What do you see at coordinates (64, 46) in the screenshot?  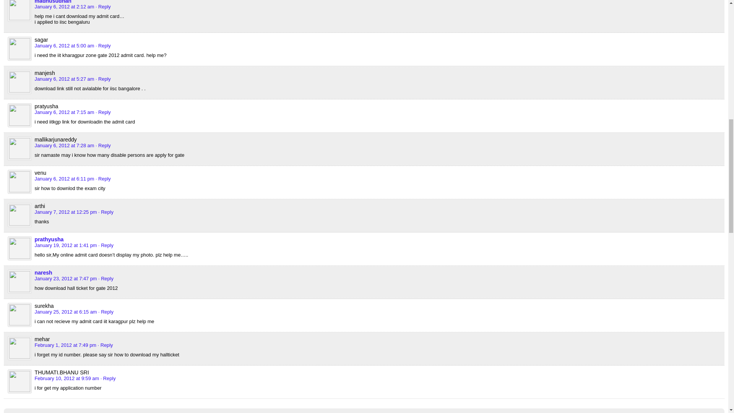 I see `January 6, 2012 at 5:00 am` at bounding box center [64, 46].